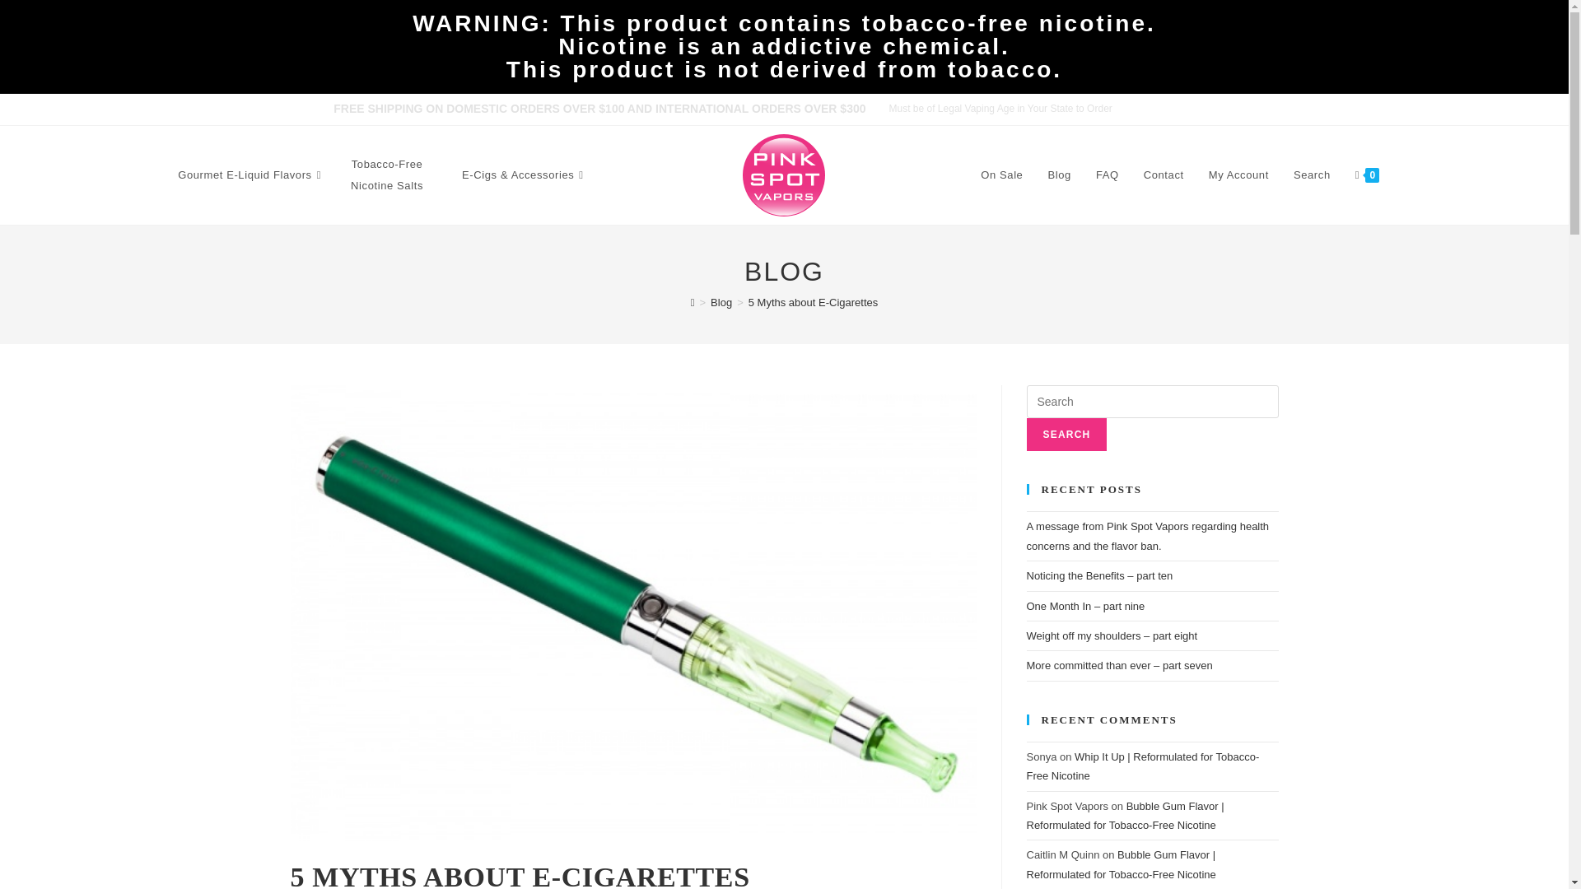  I want to click on Blog, so click(721, 301).